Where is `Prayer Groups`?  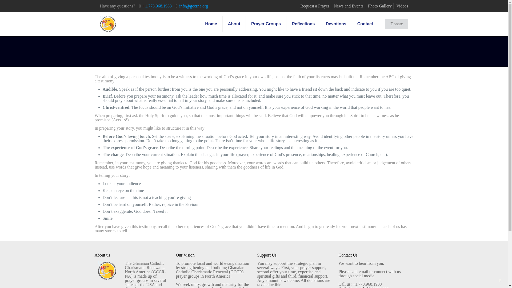
Prayer Groups is located at coordinates (266, 24).